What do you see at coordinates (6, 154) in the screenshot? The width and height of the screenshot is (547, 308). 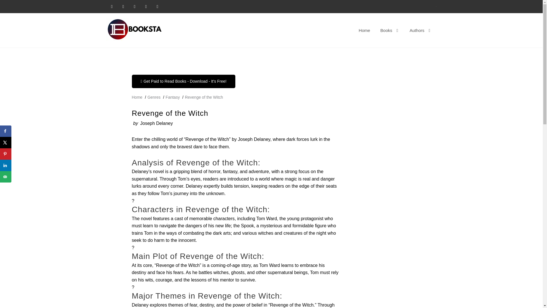 I see `Save to Pinterest` at bounding box center [6, 154].